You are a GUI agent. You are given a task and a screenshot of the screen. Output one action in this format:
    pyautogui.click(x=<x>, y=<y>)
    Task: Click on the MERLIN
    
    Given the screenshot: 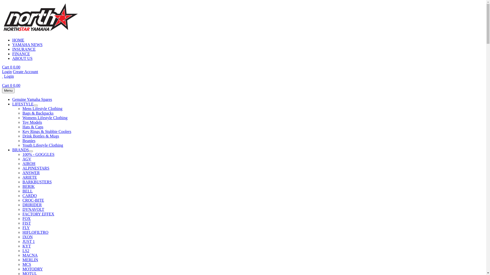 What is the action you would take?
    pyautogui.click(x=30, y=260)
    